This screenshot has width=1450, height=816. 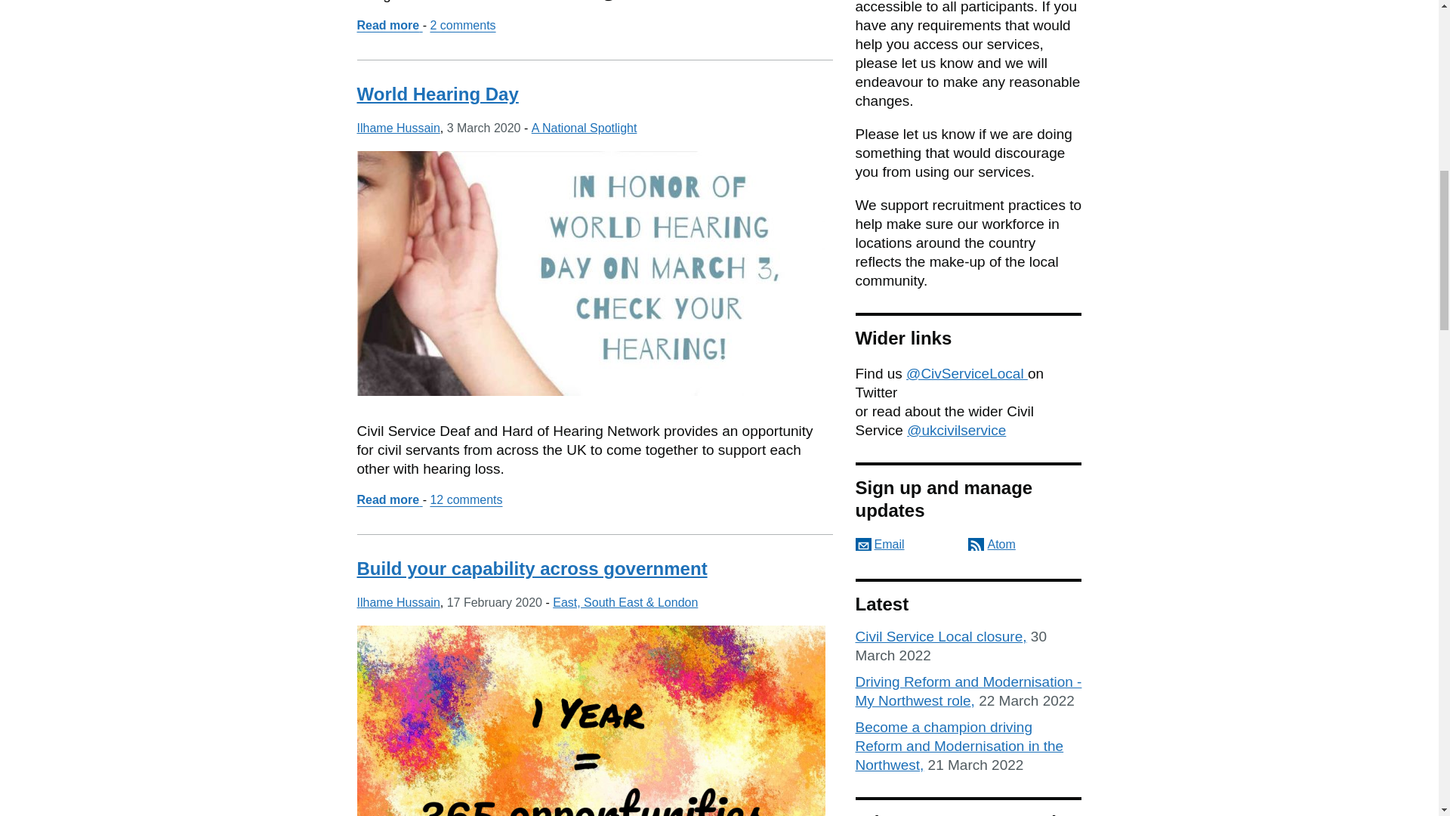 What do you see at coordinates (397, 128) in the screenshot?
I see `12 comments` at bounding box center [397, 128].